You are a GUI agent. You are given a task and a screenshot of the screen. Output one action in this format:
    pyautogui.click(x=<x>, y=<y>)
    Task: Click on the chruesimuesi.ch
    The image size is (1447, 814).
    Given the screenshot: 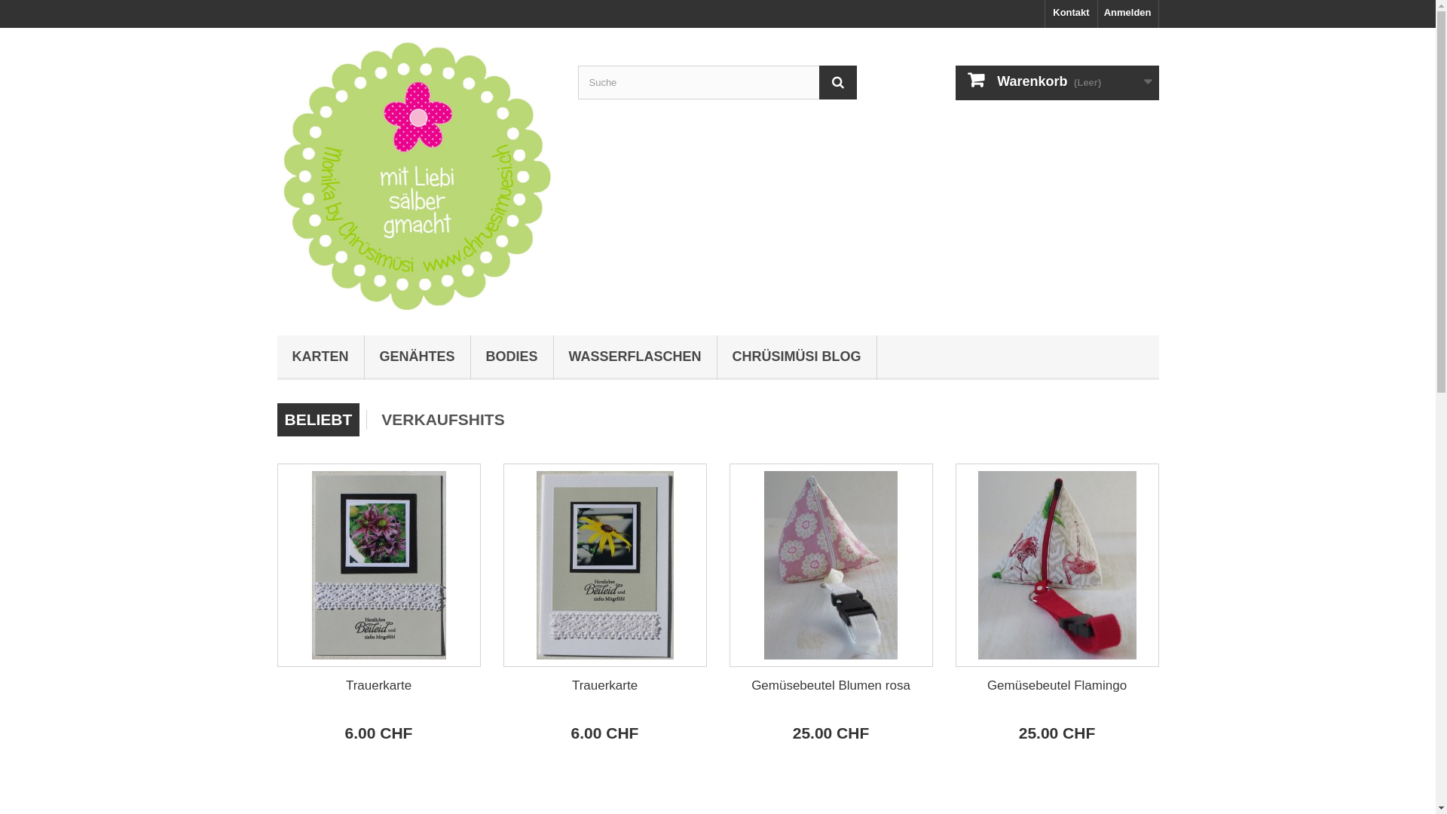 What is the action you would take?
    pyautogui.click(x=417, y=178)
    